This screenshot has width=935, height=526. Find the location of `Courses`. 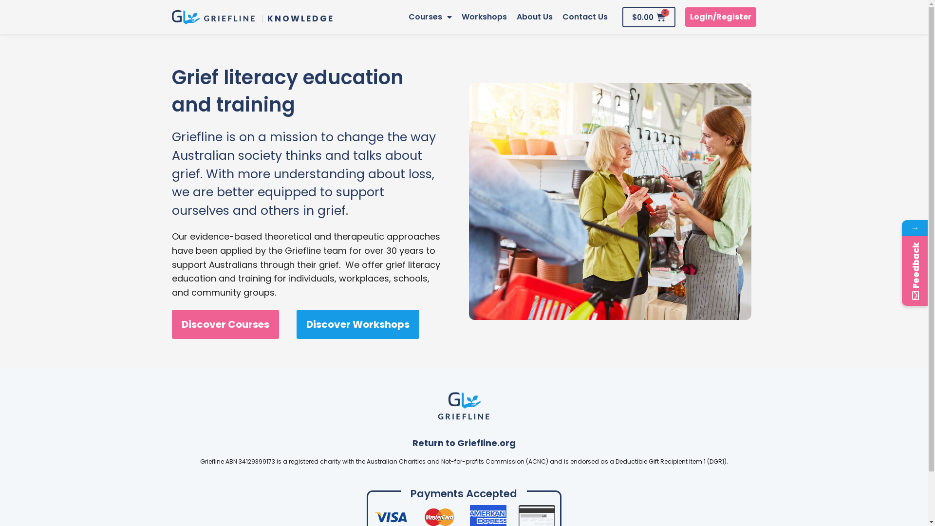

Courses is located at coordinates (430, 17).